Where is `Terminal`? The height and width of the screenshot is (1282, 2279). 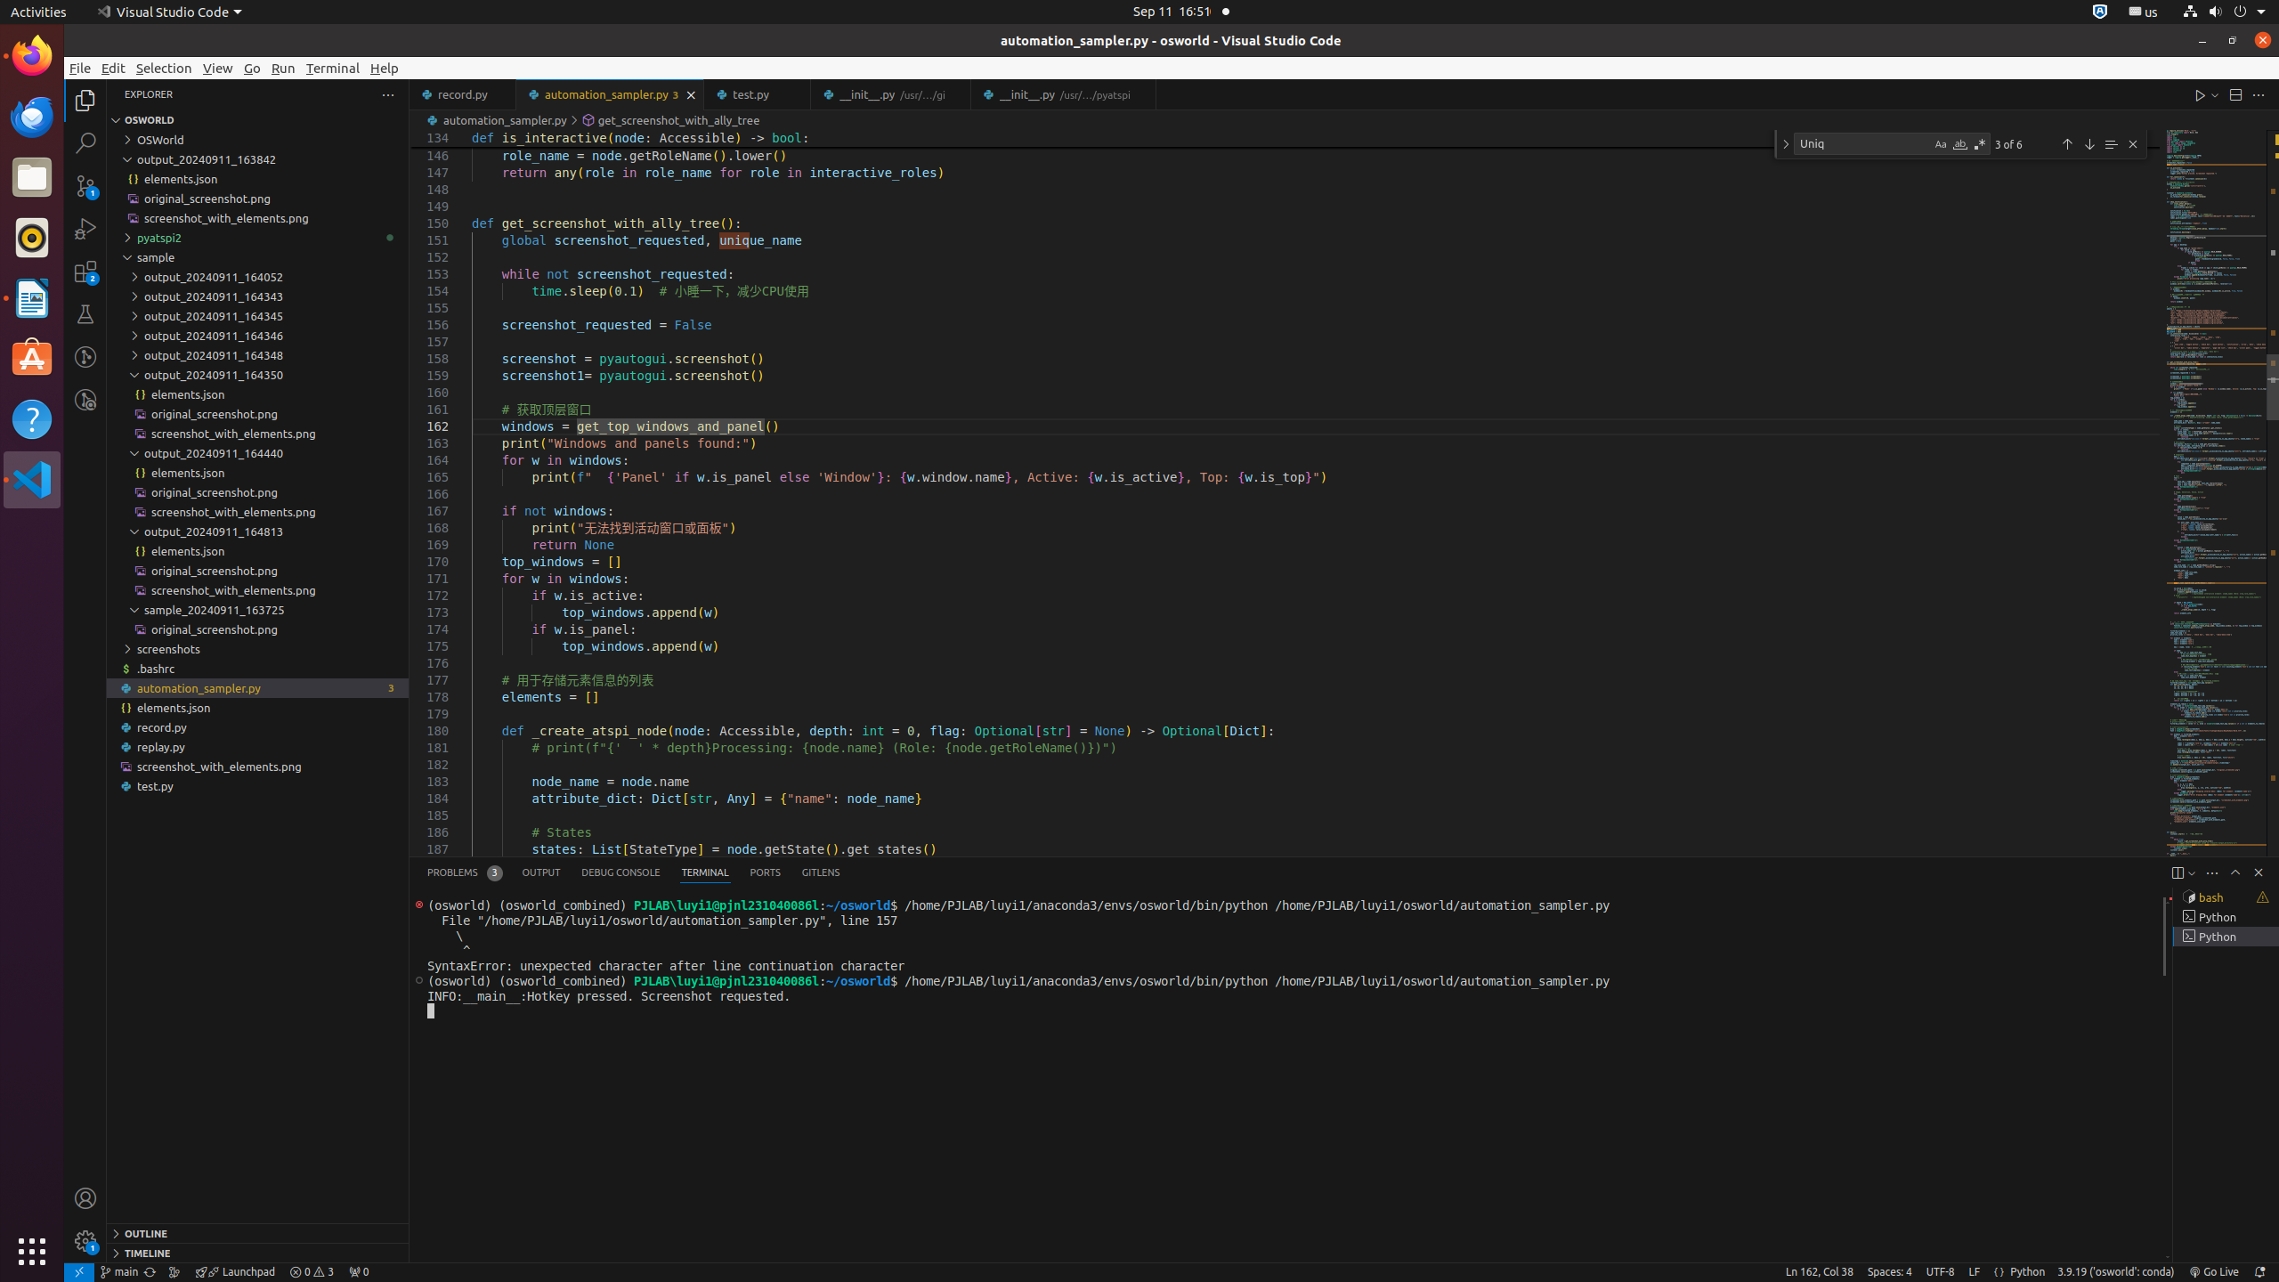 Terminal is located at coordinates (333, 68).